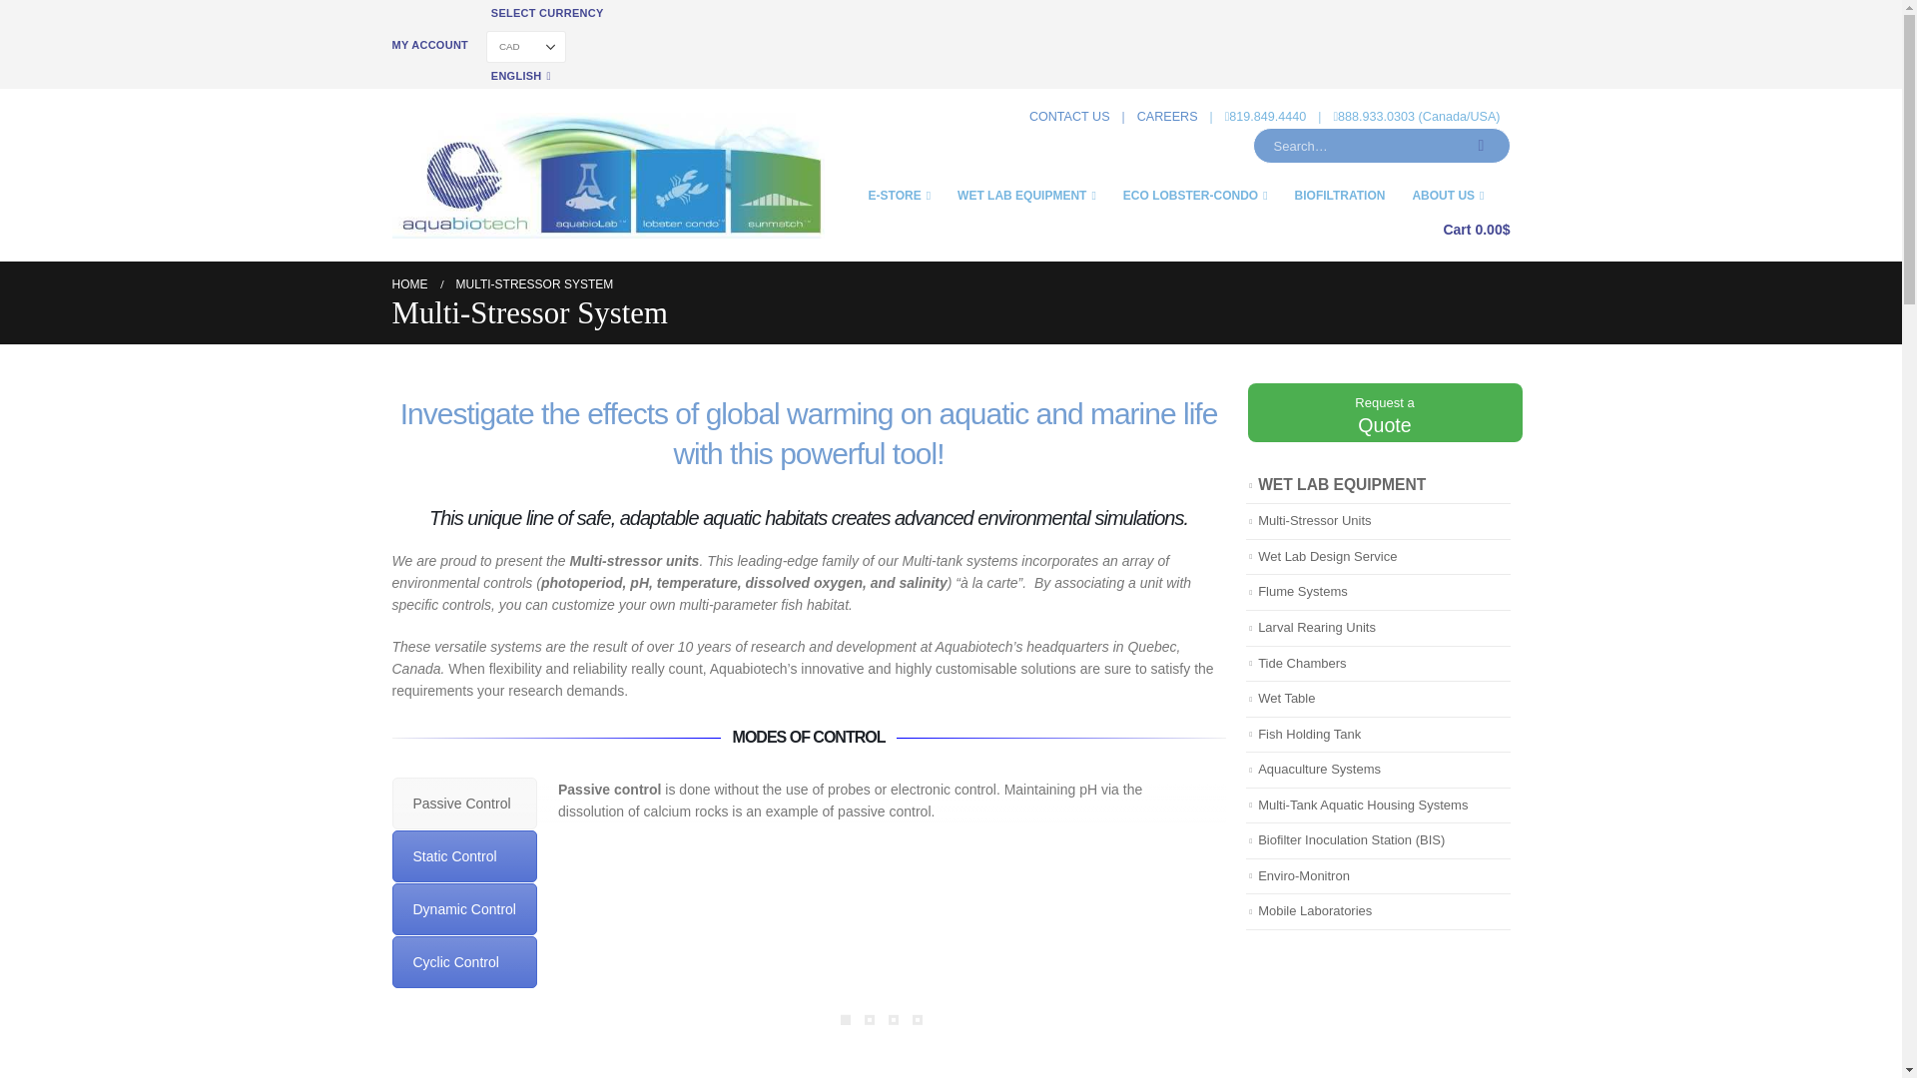  What do you see at coordinates (409, 283) in the screenshot?
I see `Go to Home Page` at bounding box center [409, 283].